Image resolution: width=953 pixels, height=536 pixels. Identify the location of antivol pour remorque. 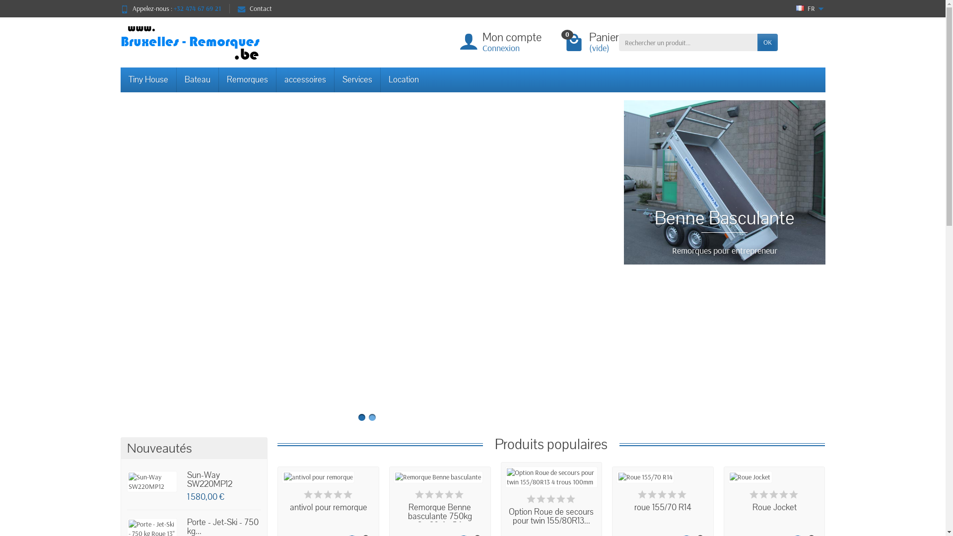
(329, 507).